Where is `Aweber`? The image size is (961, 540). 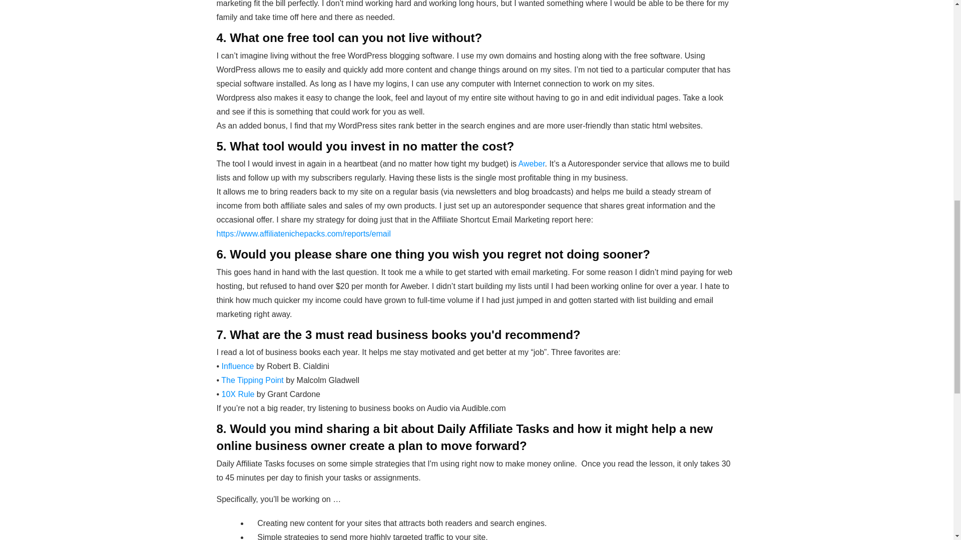 Aweber is located at coordinates (532, 163).